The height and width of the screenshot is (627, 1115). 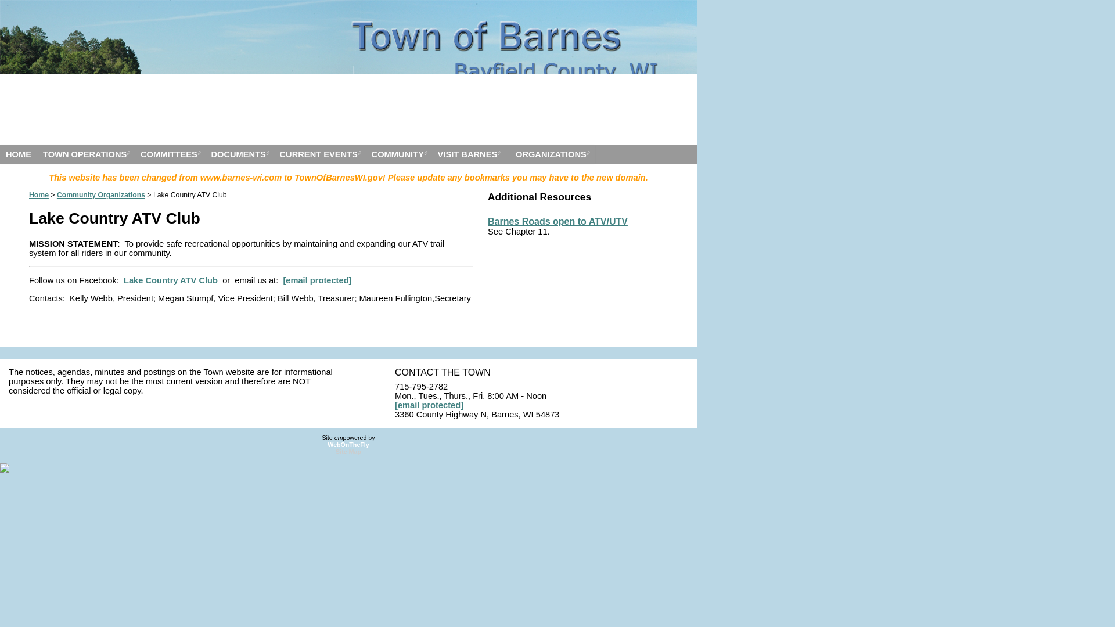 What do you see at coordinates (86, 154) in the screenshot?
I see `TOWN OPERATIONS` at bounding box center [86, 154].